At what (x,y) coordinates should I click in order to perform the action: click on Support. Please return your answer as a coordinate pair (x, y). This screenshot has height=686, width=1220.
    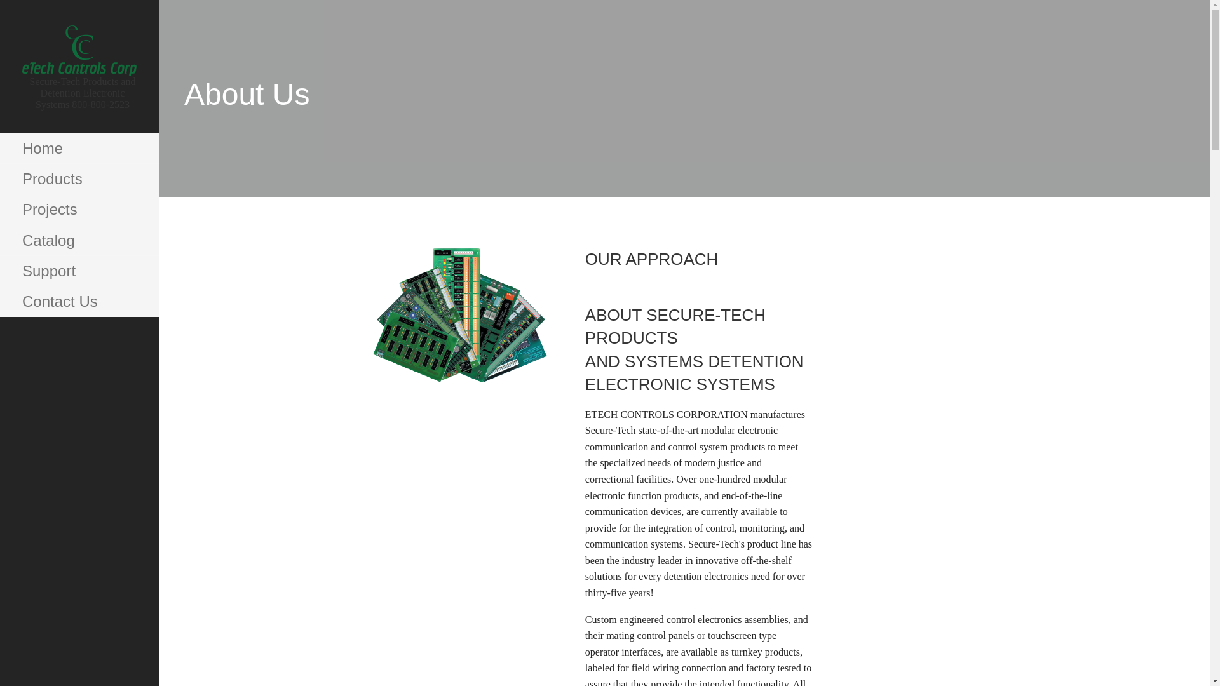
    Looking at the image, I should click on (79, 271).